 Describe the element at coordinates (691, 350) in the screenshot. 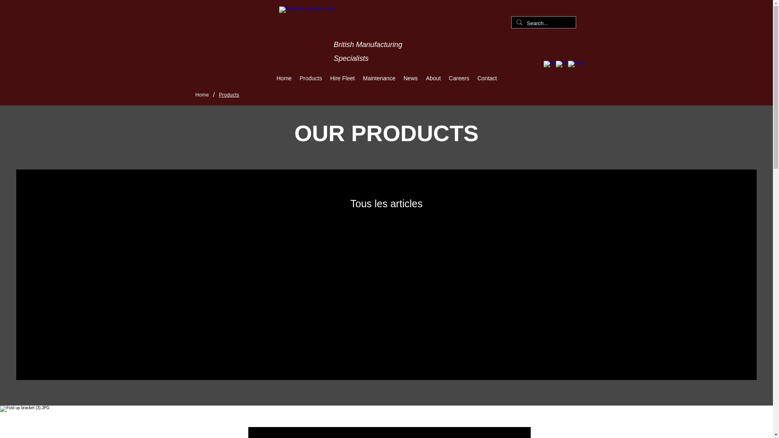

I see `Pole Grab` at that location.